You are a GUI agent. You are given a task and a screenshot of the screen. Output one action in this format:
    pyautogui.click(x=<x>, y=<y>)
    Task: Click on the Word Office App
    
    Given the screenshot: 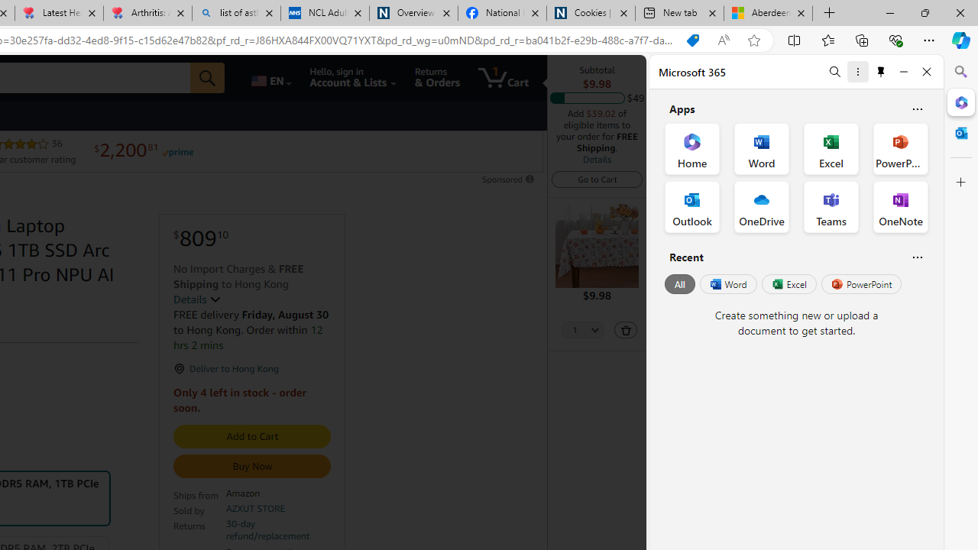 What is the action you would take?
    pyautogui.click(x=761, y=148)
    